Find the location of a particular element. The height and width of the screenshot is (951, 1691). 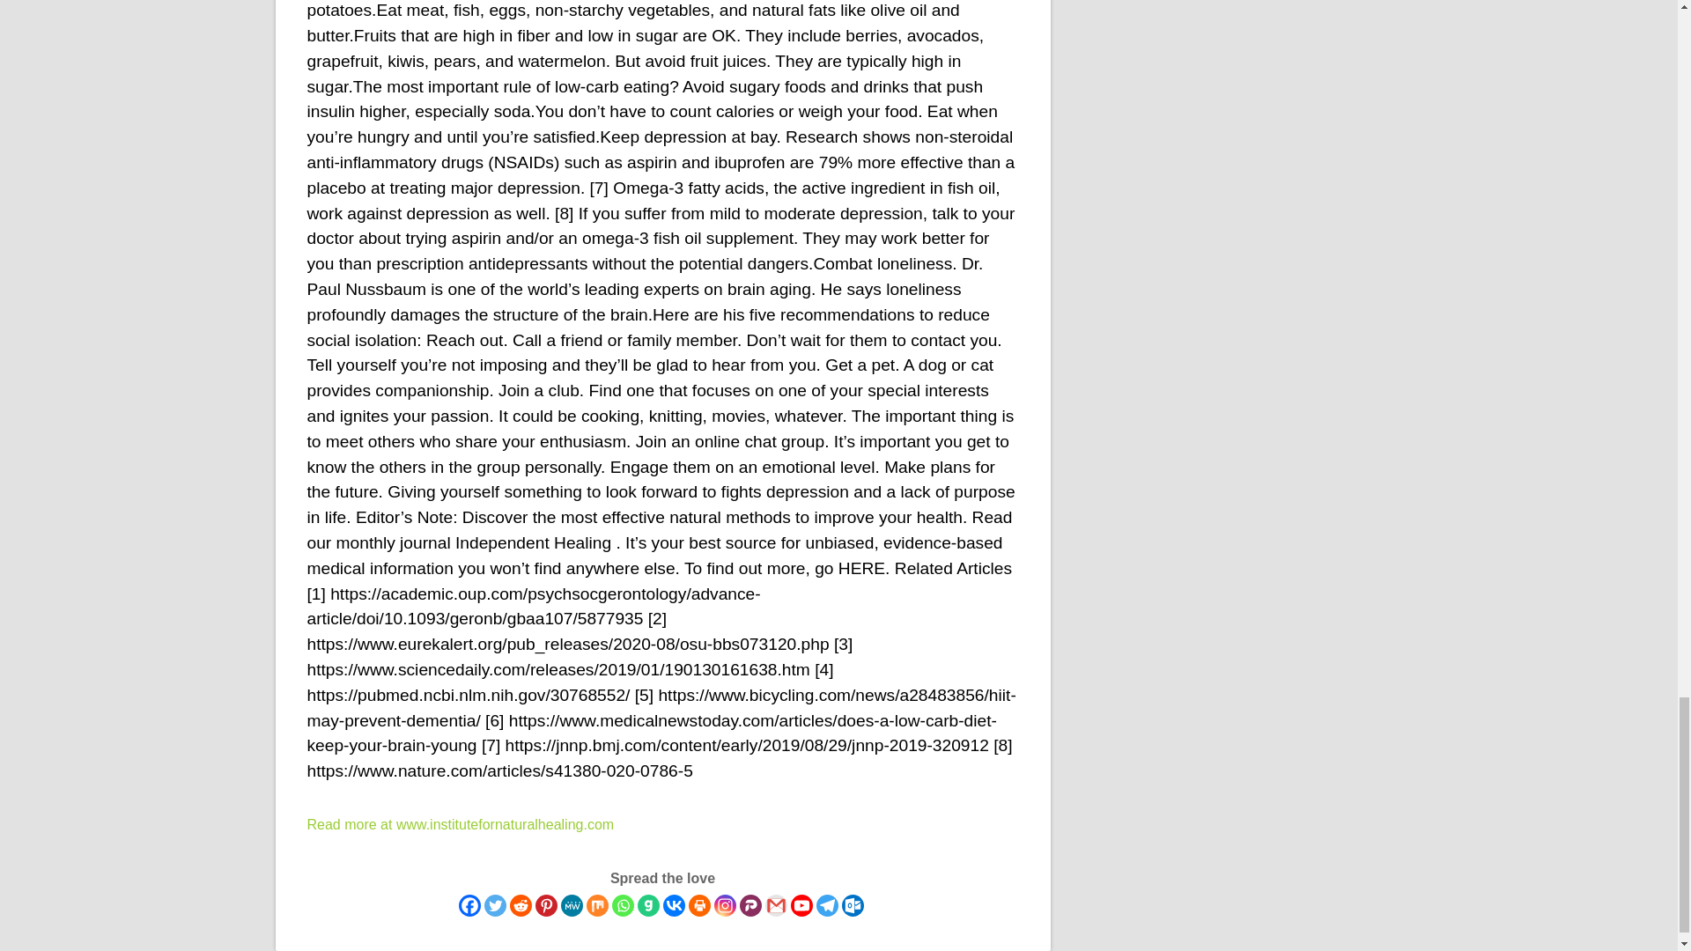

Mix is located at coordinates (597, 905).